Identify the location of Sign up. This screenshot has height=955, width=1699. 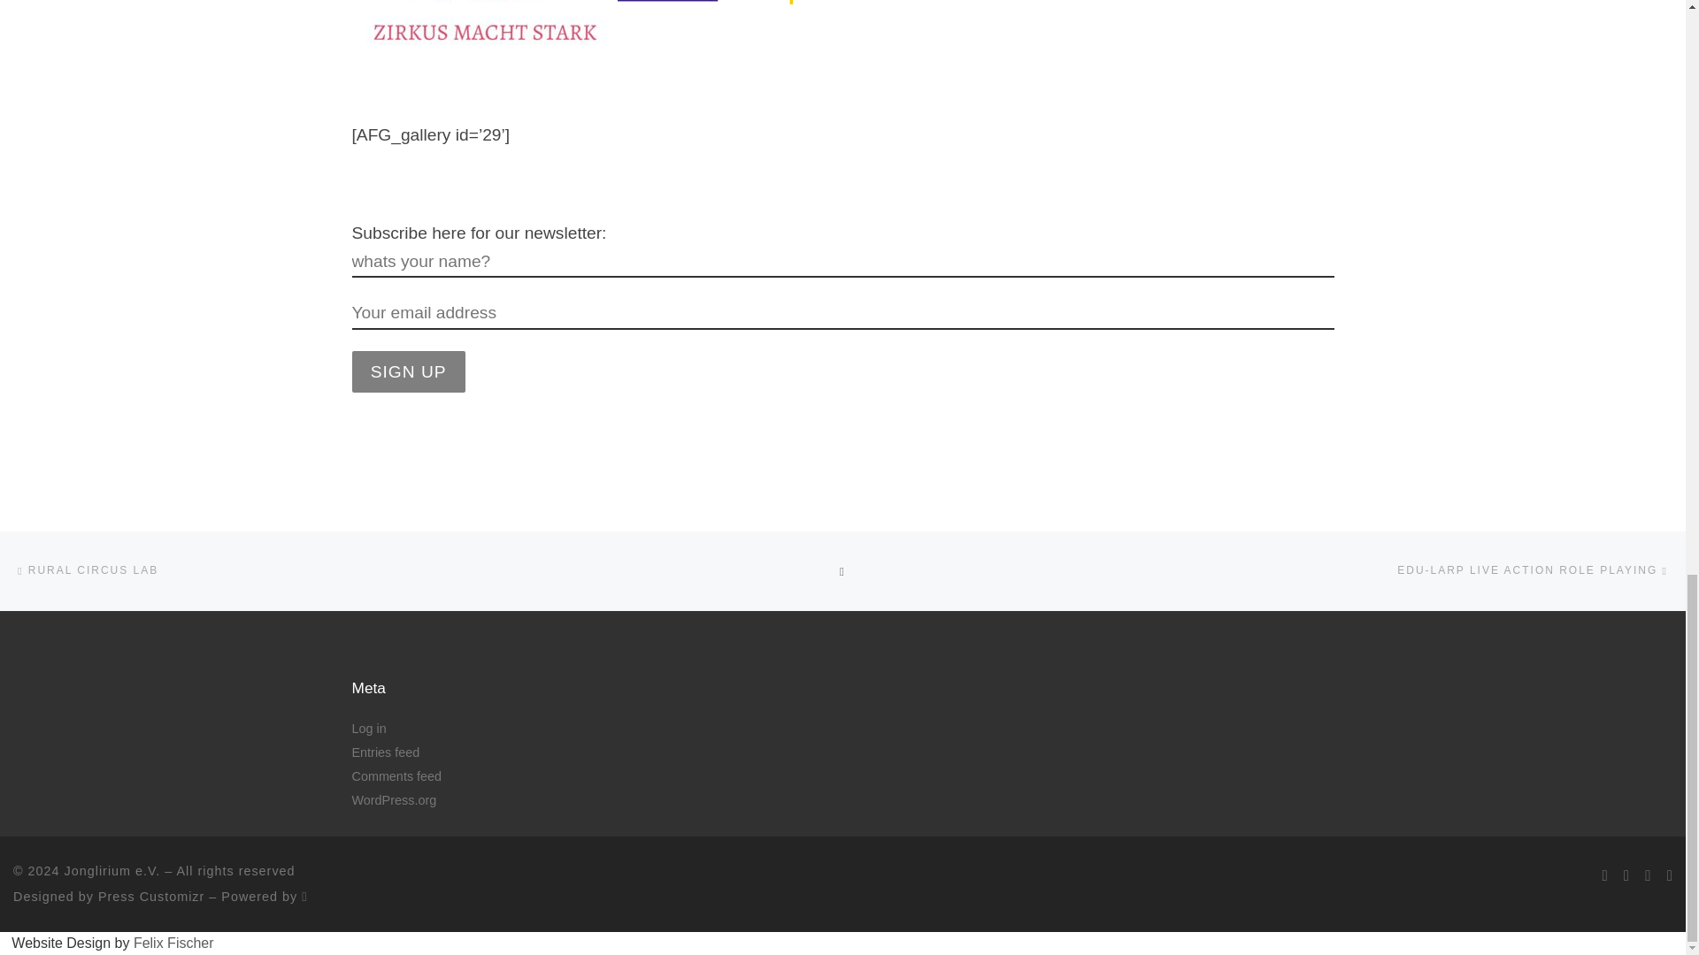
(409, 371).